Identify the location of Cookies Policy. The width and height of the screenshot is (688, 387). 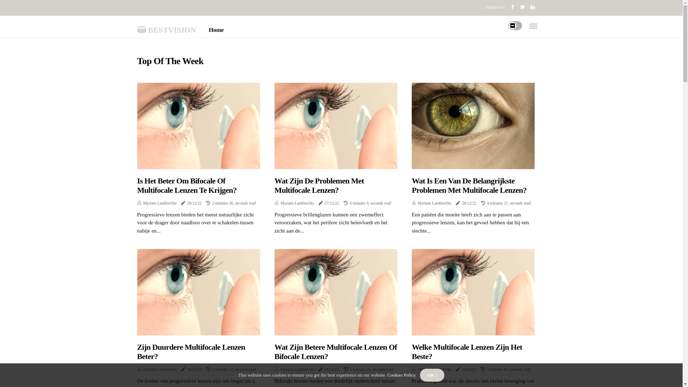
(401, 375).